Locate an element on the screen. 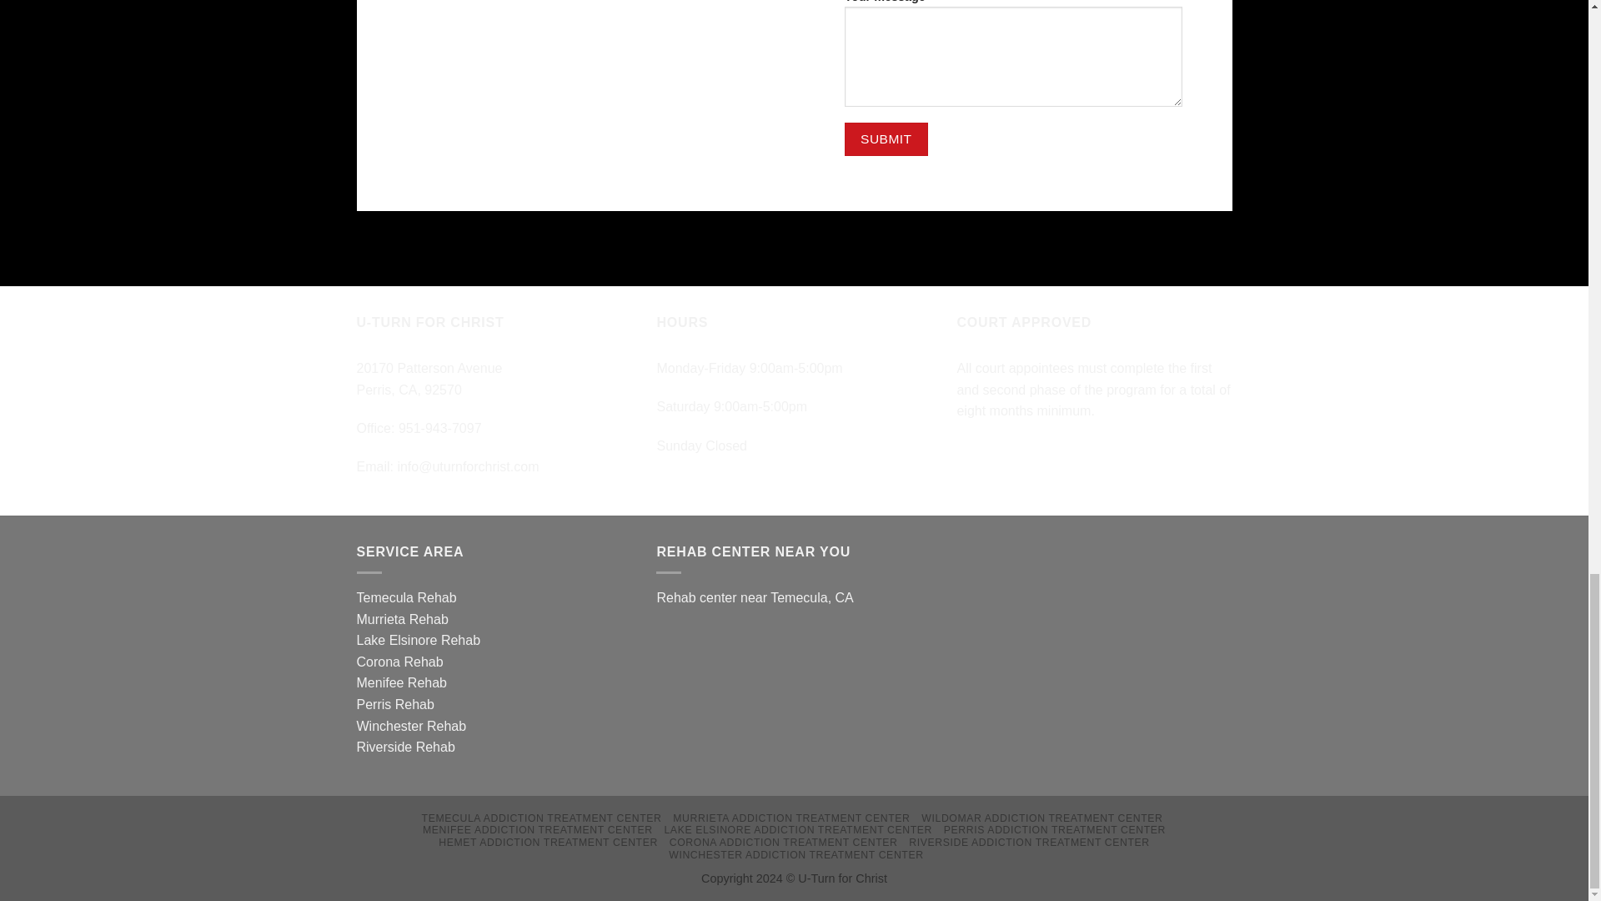 The height and width of the screenshot is (901, 1601). Temecula Rehab is located at coordinates (407, 597).